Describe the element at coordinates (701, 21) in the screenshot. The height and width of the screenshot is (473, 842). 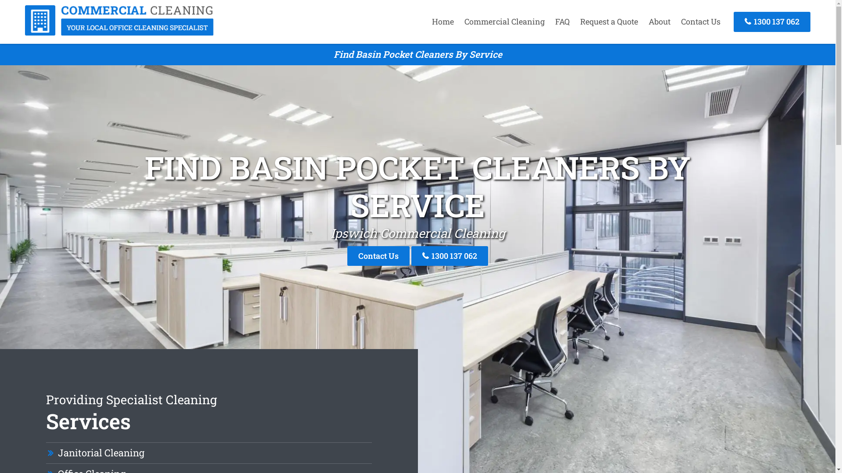
I see `Contact Us` at that location.